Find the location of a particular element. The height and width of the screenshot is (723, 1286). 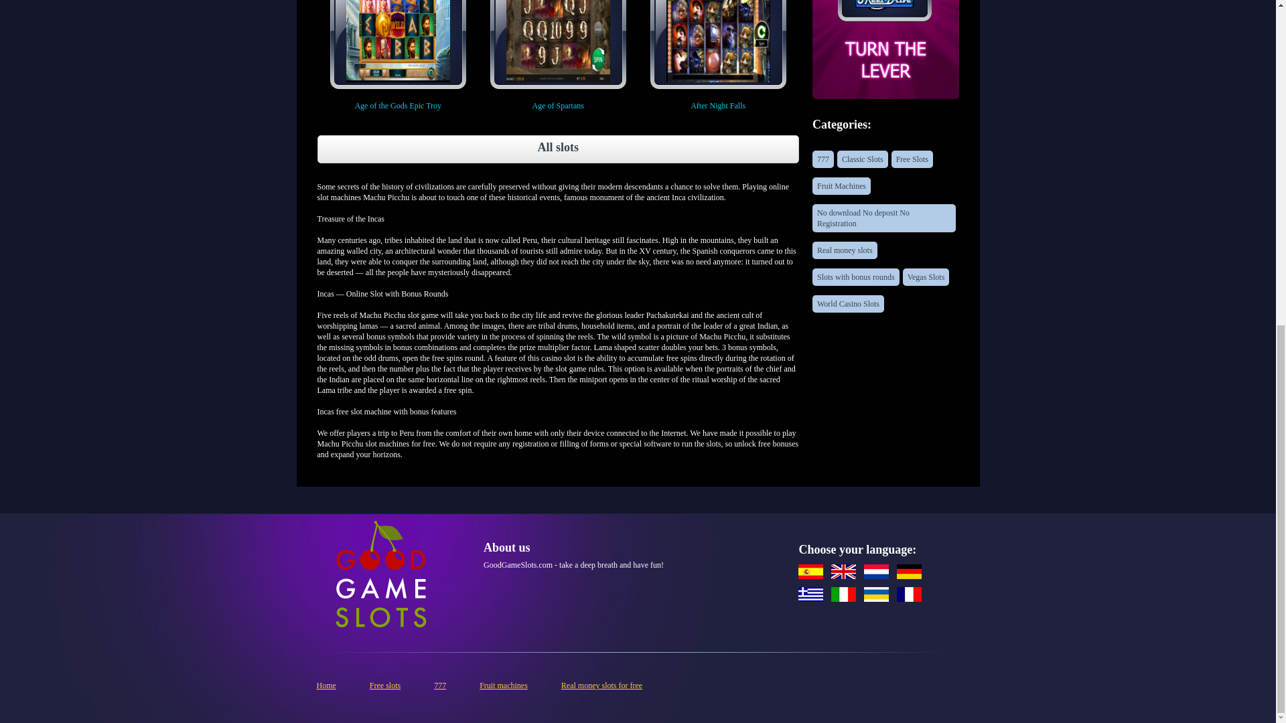

Age of Spartans is located at coordinates (558, 55).